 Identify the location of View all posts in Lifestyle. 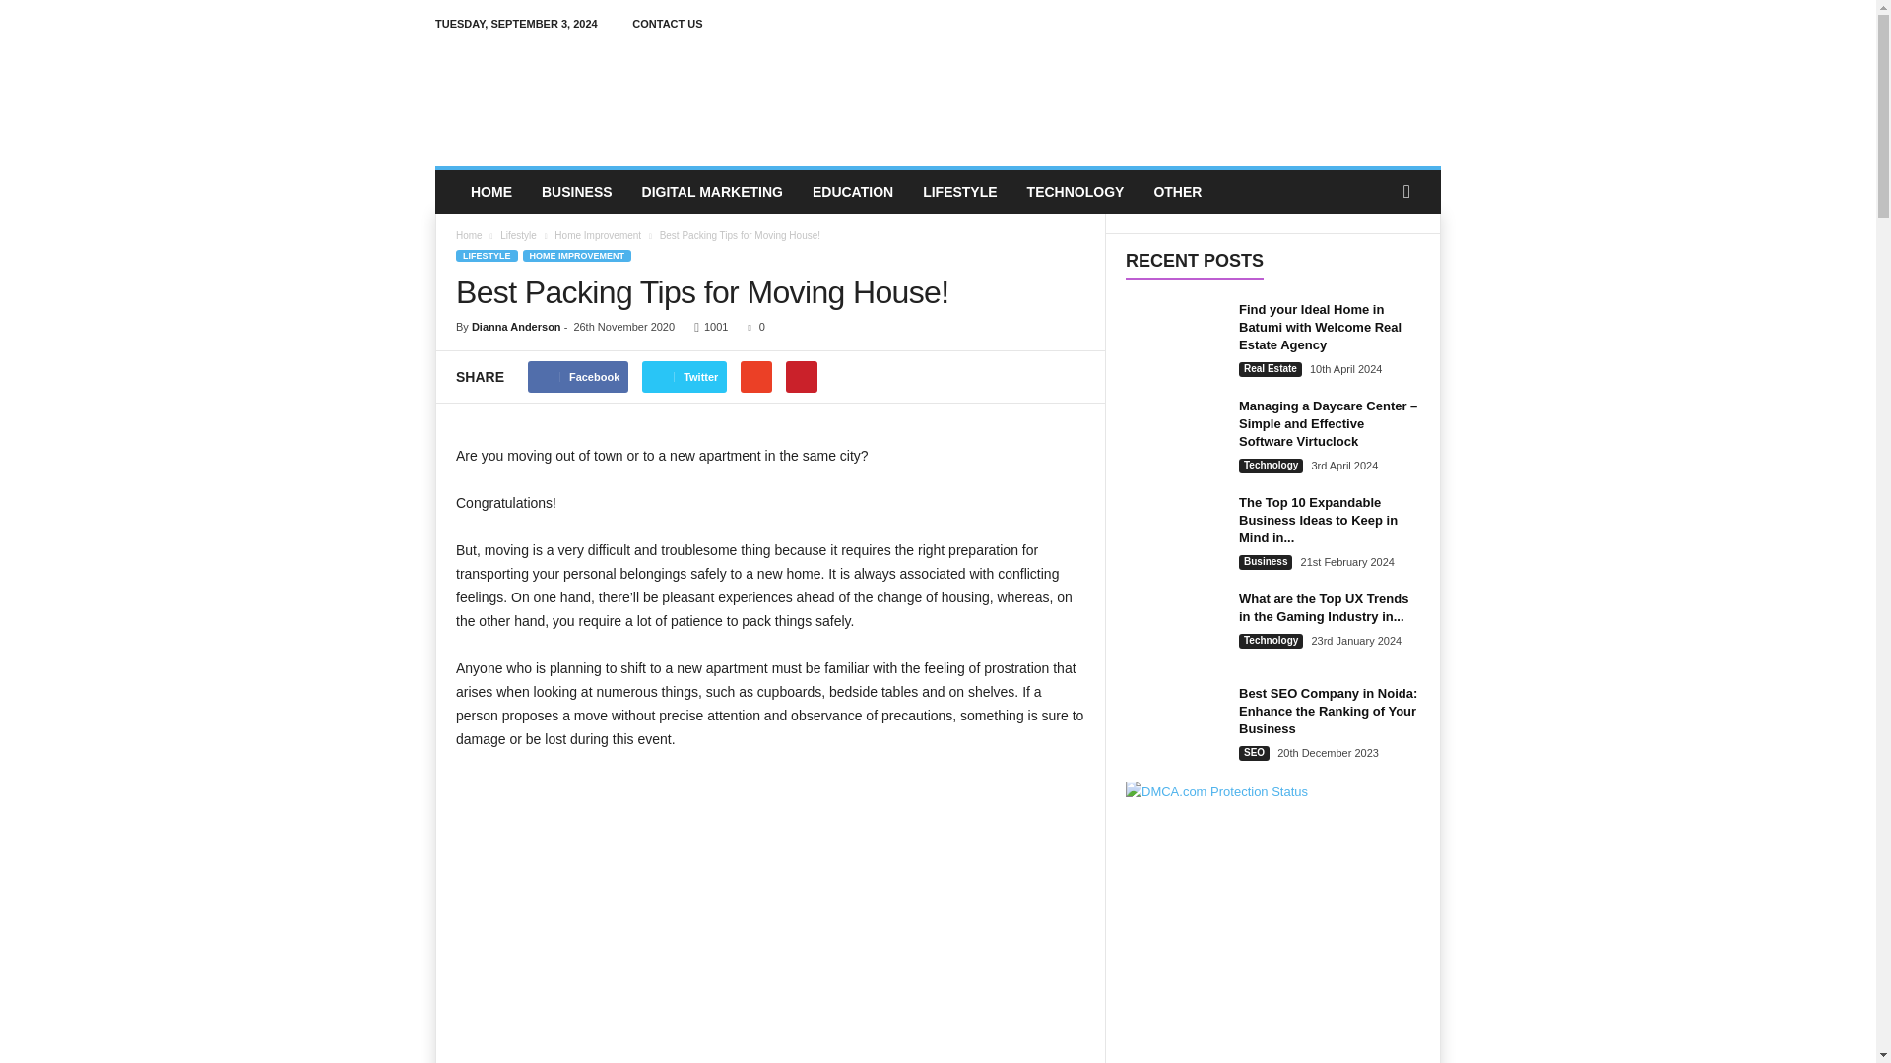
(518, 236).